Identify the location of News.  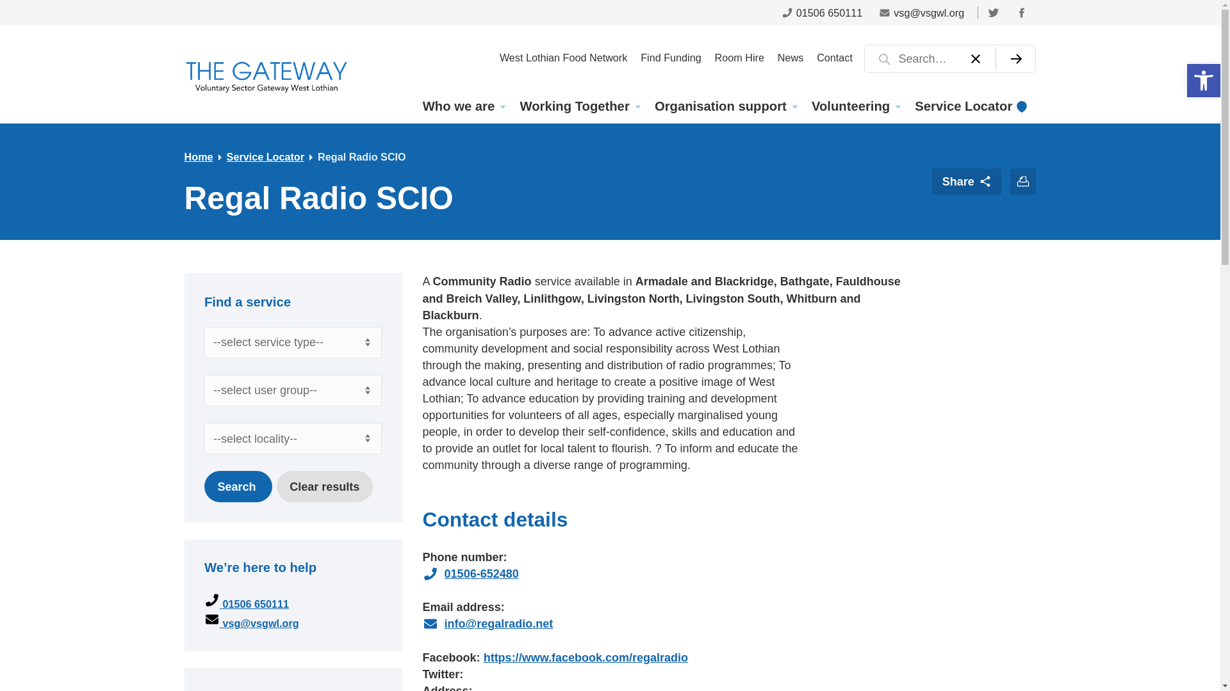
(790, 57).